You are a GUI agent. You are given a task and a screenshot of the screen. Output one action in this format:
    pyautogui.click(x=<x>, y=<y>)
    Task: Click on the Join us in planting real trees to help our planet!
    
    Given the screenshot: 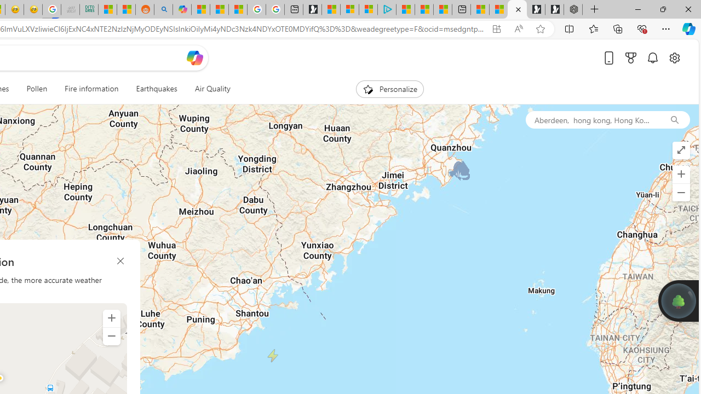 What is the action you would take?
    pyautogui.click(x=679, y=300)
    